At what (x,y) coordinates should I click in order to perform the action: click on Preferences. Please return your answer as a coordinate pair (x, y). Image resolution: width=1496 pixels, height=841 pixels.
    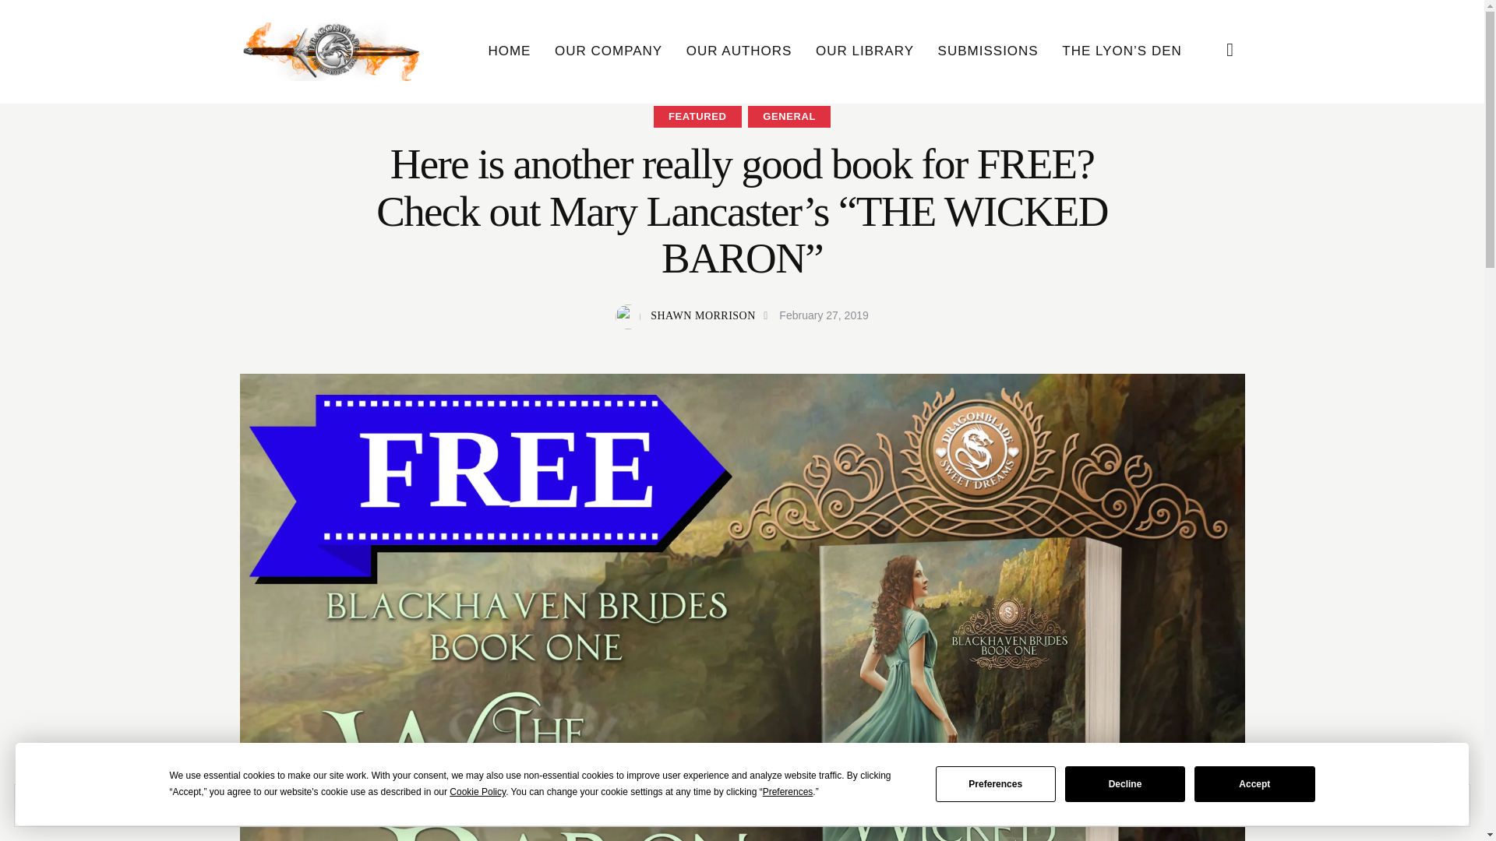
    Looking at the image, I should click on (996, 783).